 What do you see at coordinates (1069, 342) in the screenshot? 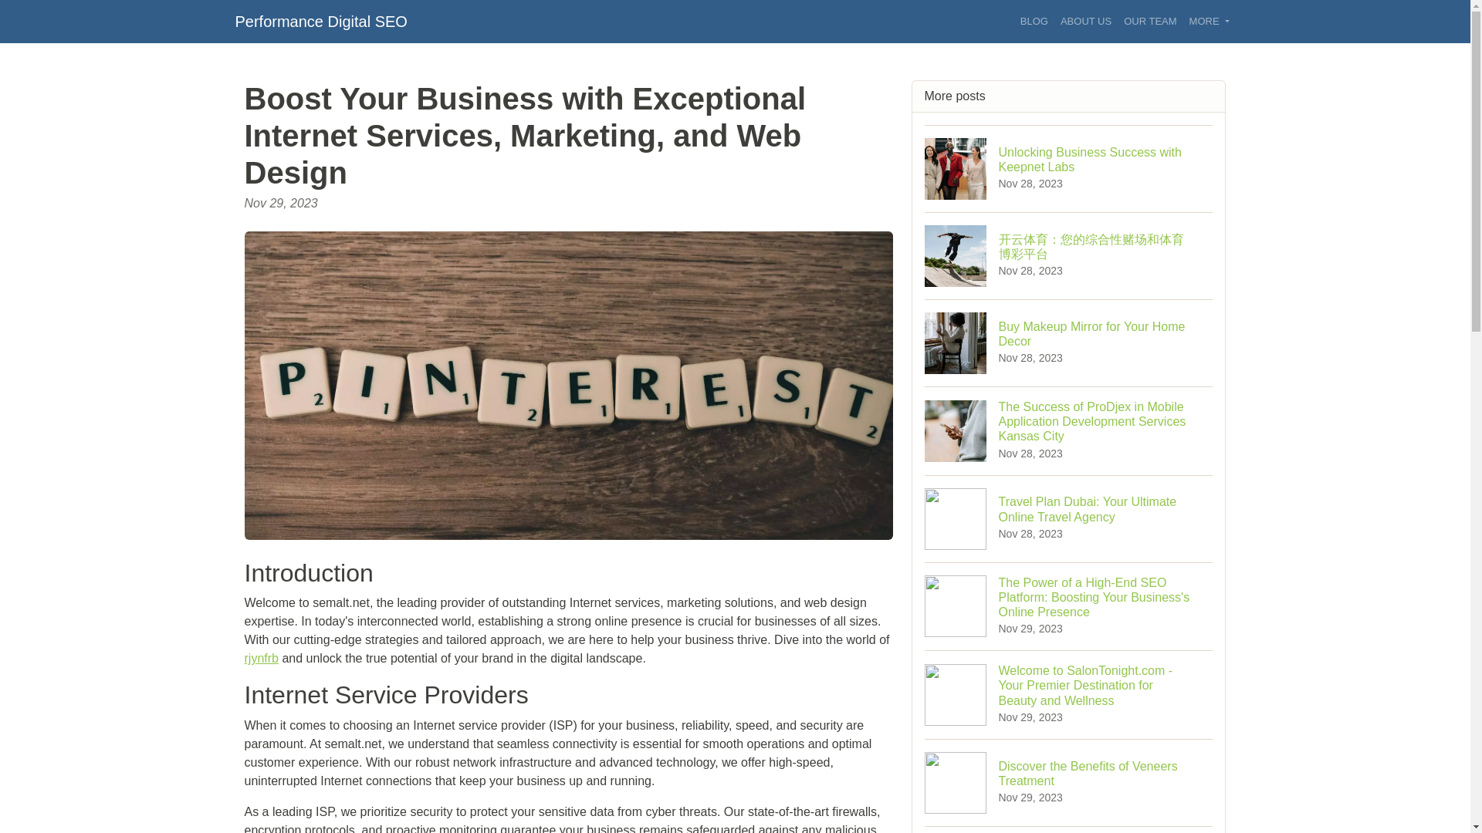
I see `rjynfrb` at bounding box center [1069, 342].